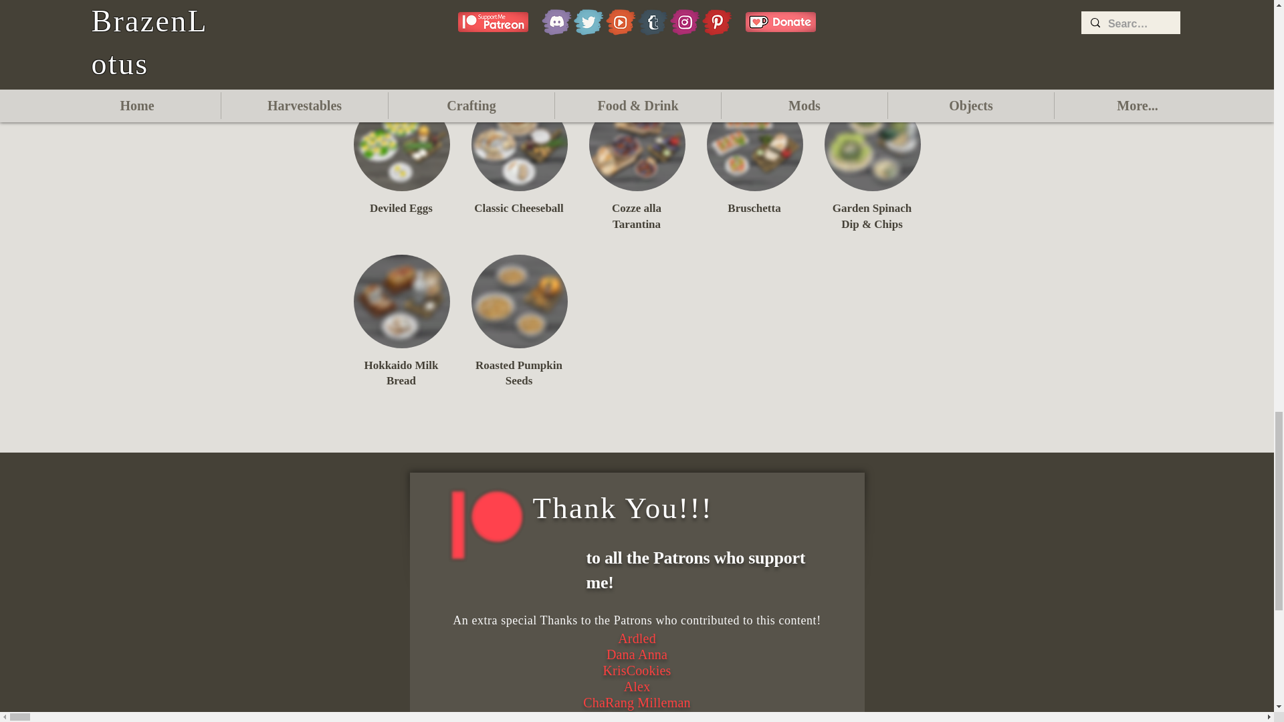 The height and width of the screenshot is (722, 1284). Describe the element at coordinates (401, 301) in the screenshot. I see `hokkaido milk bread.png` at that location.